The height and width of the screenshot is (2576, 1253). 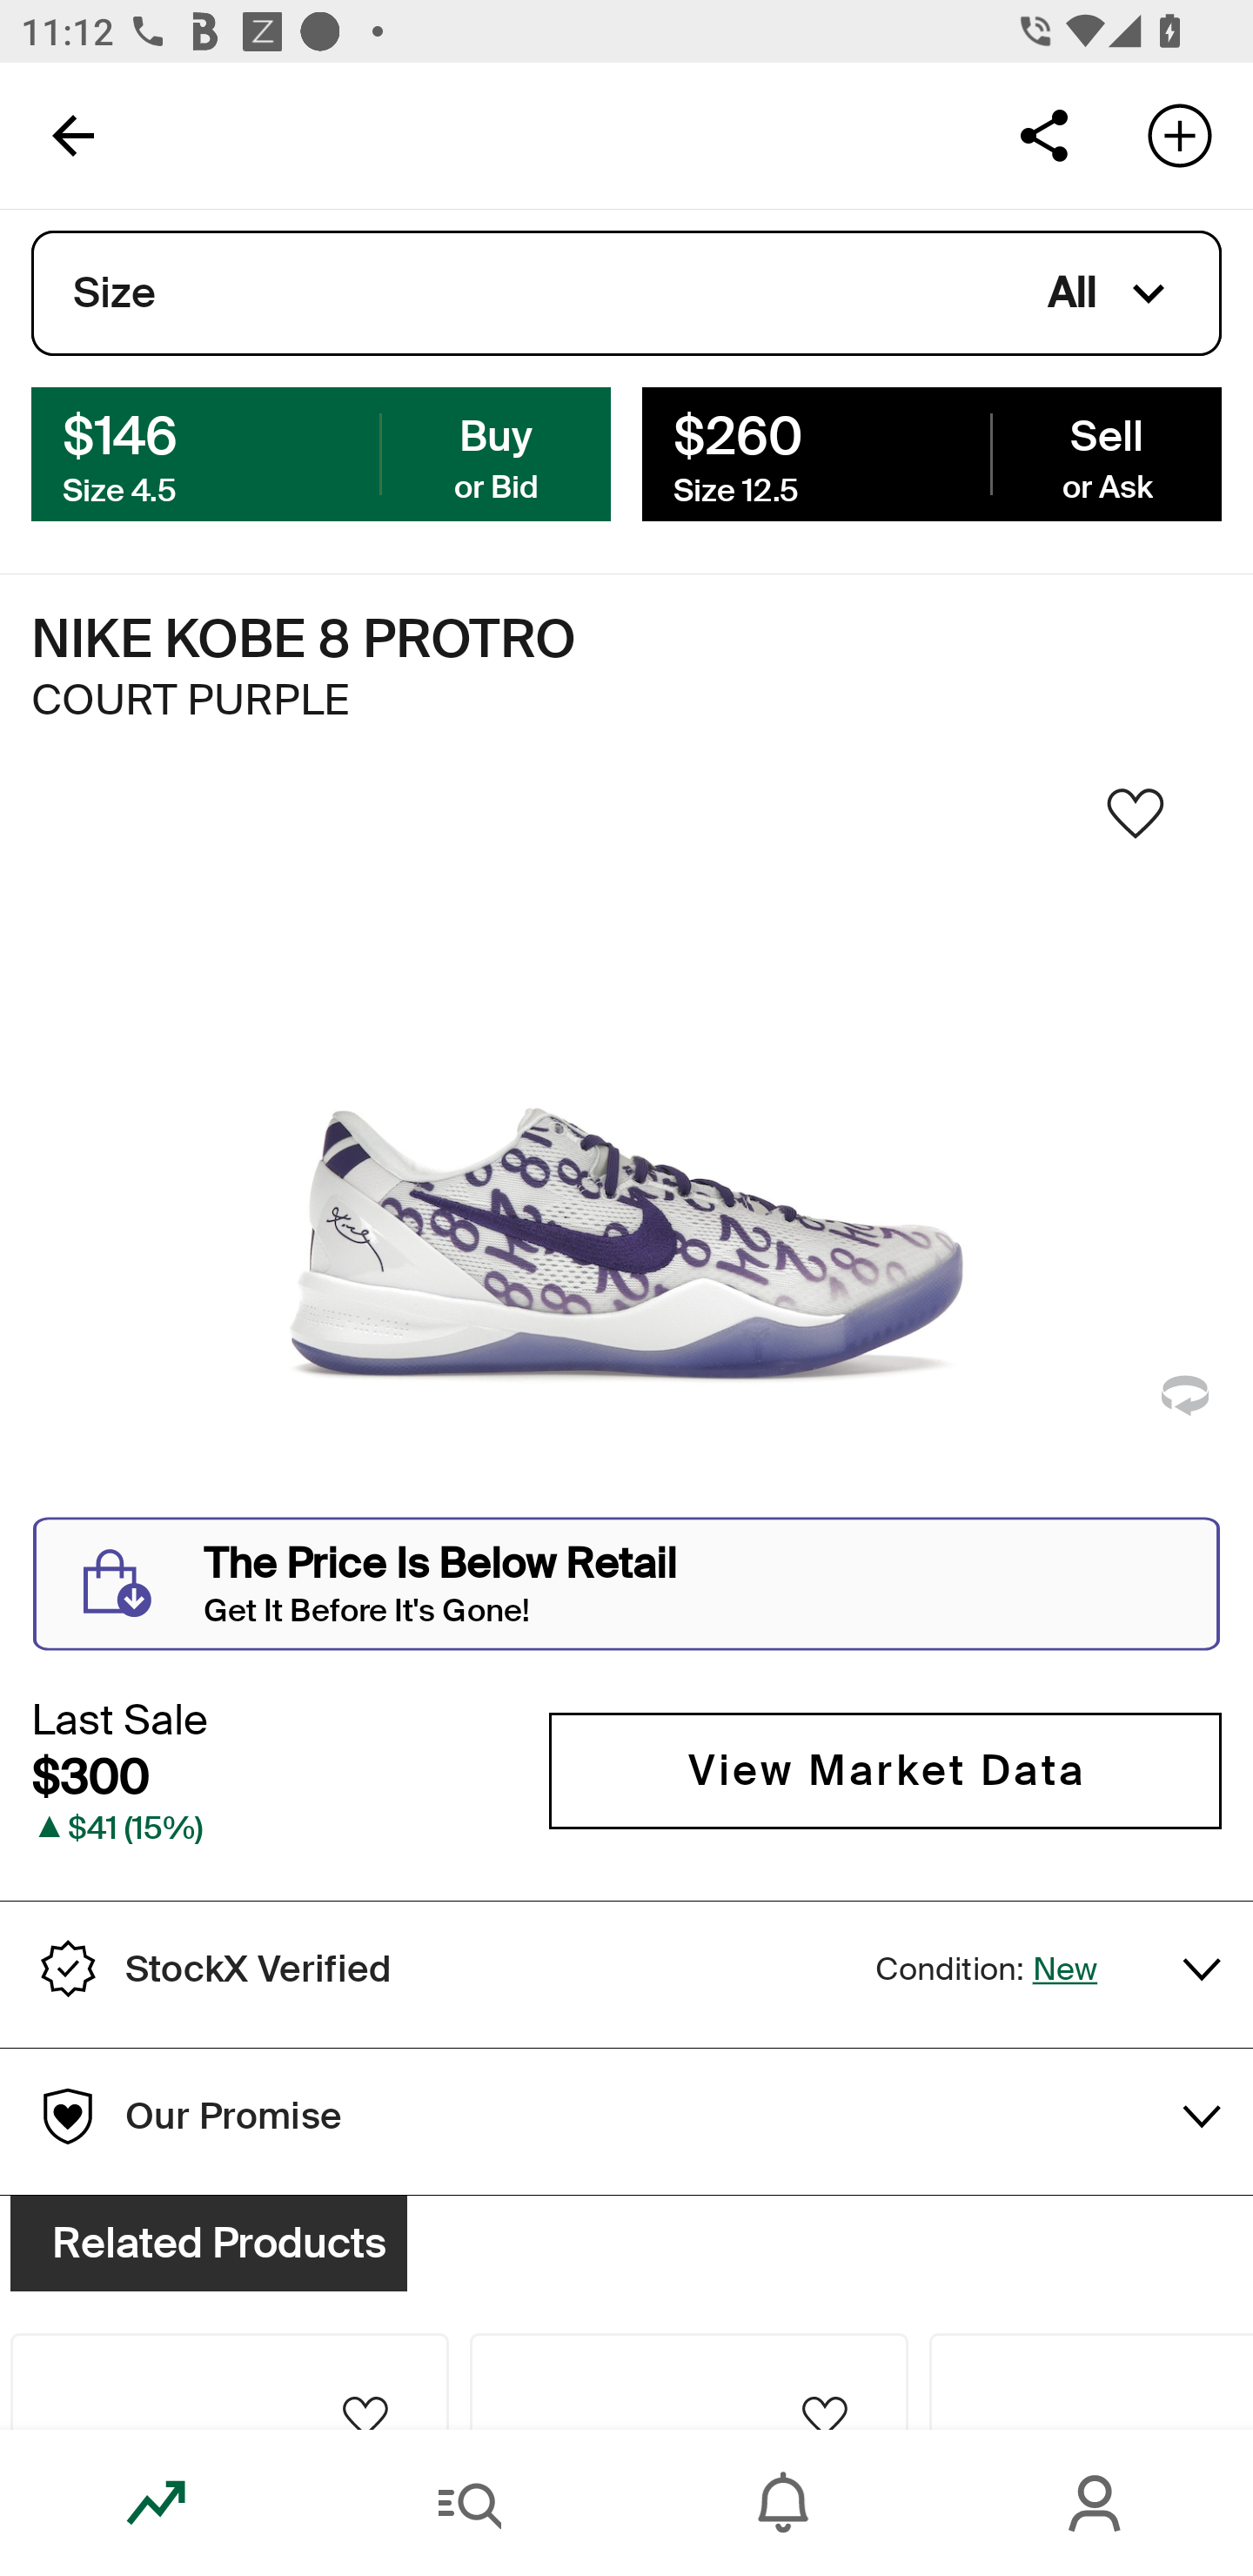 I want to click on Account, so click(x=1096, y=2503).